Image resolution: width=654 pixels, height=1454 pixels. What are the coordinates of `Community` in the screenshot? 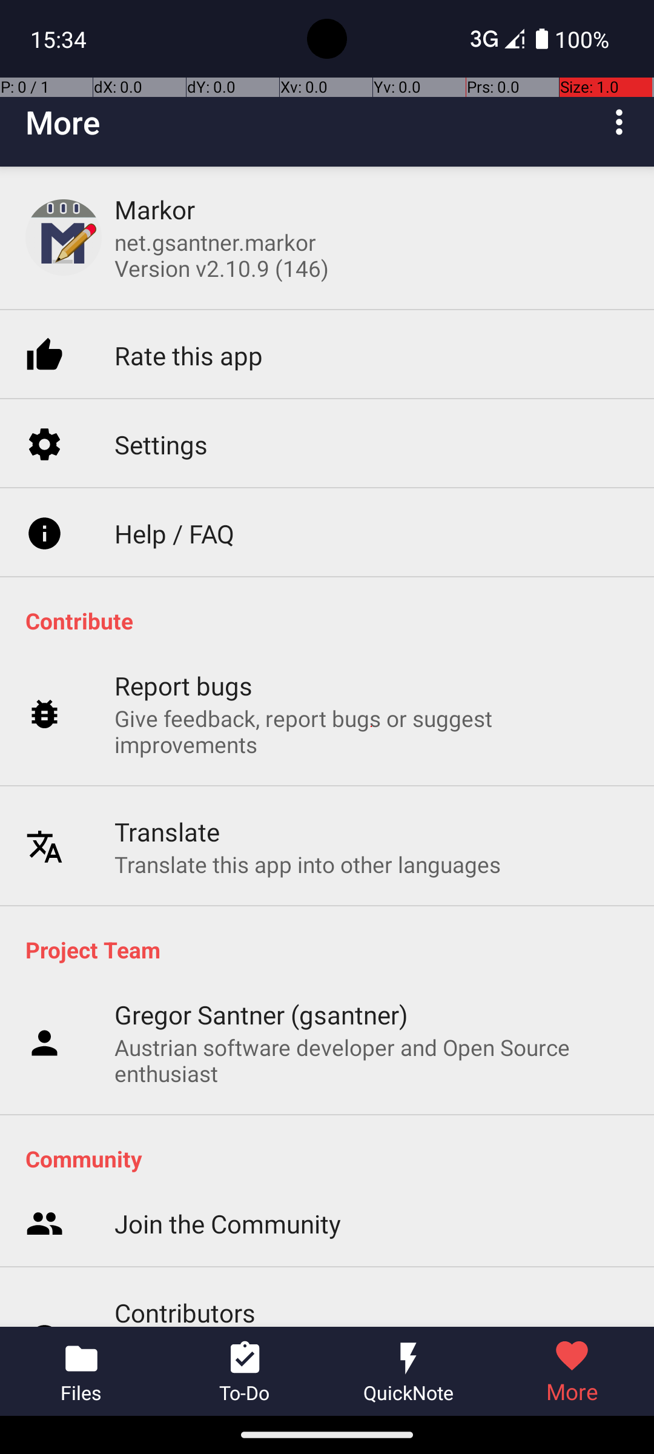 It's located at (333, 1158).